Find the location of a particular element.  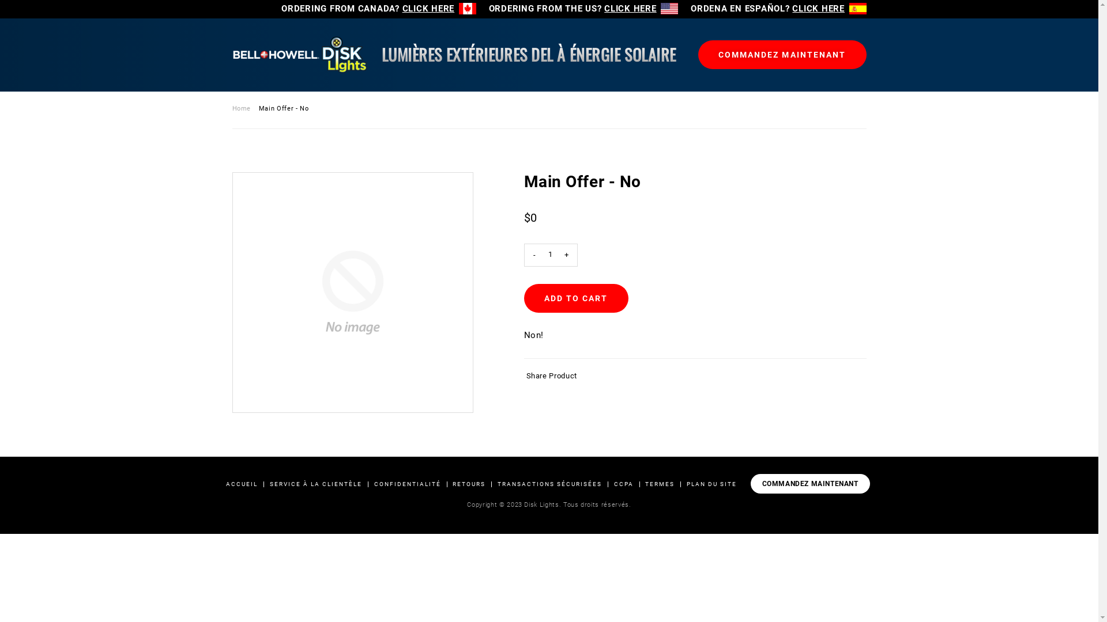

Add to cart is located at coordinates (575, 298).